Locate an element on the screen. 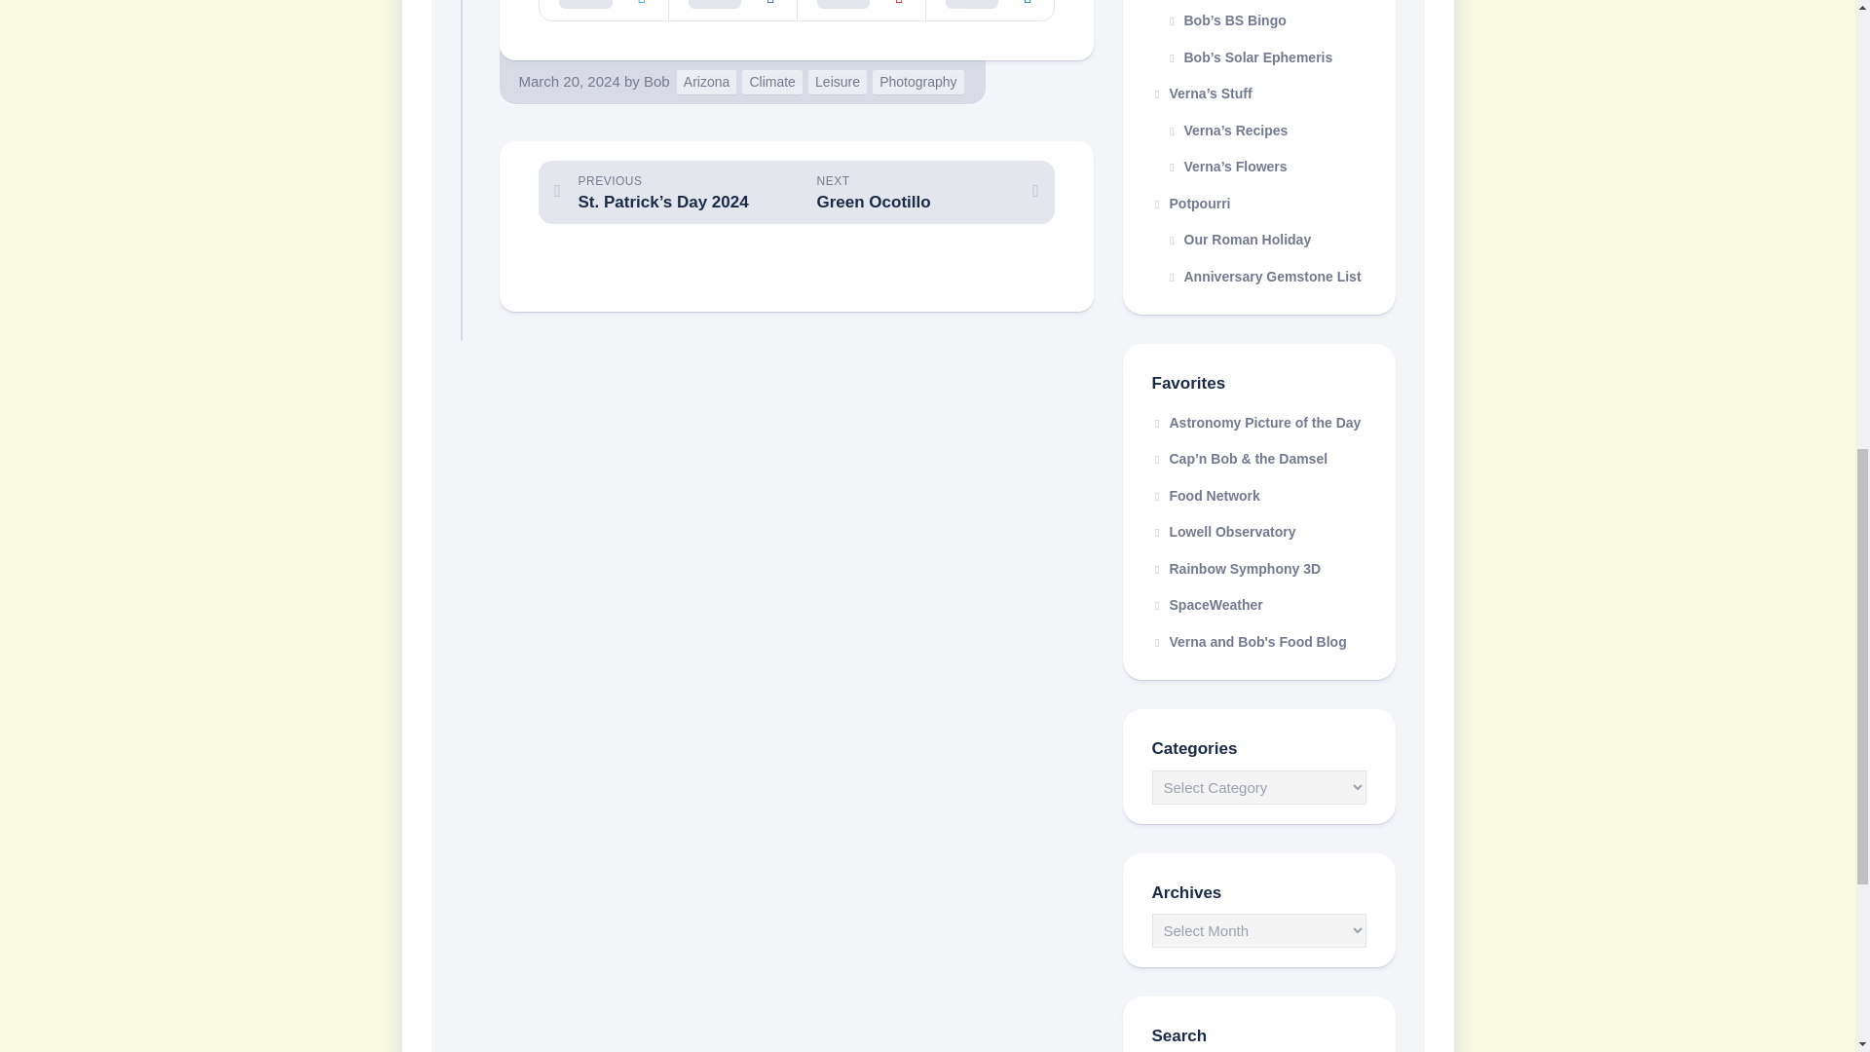 The height and width of the screenshot is (1052, 1870). Posts by Bob is located at coordinates (656, 80).